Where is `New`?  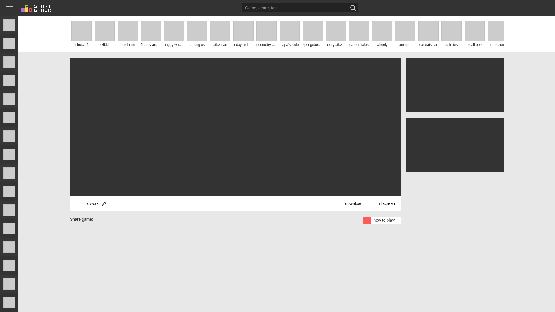 New is located at coordinates (9, 25).